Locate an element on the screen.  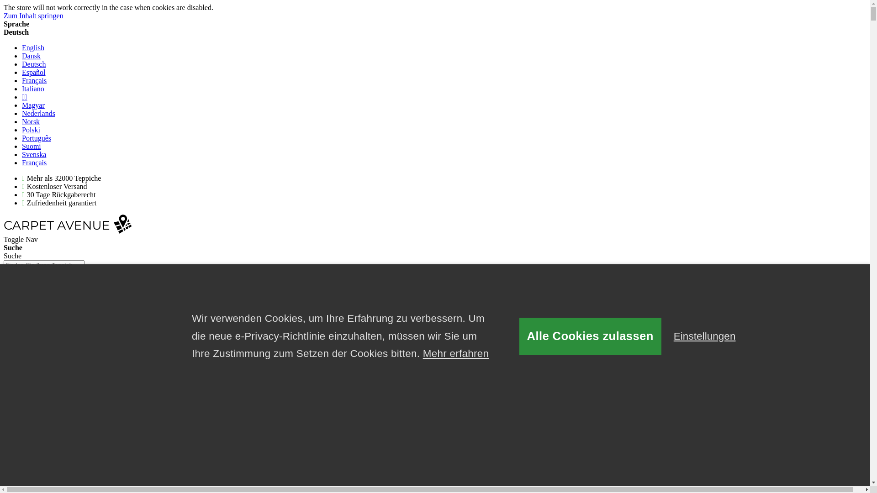
Erweiterte Suche is located at coordinates (29, 274).